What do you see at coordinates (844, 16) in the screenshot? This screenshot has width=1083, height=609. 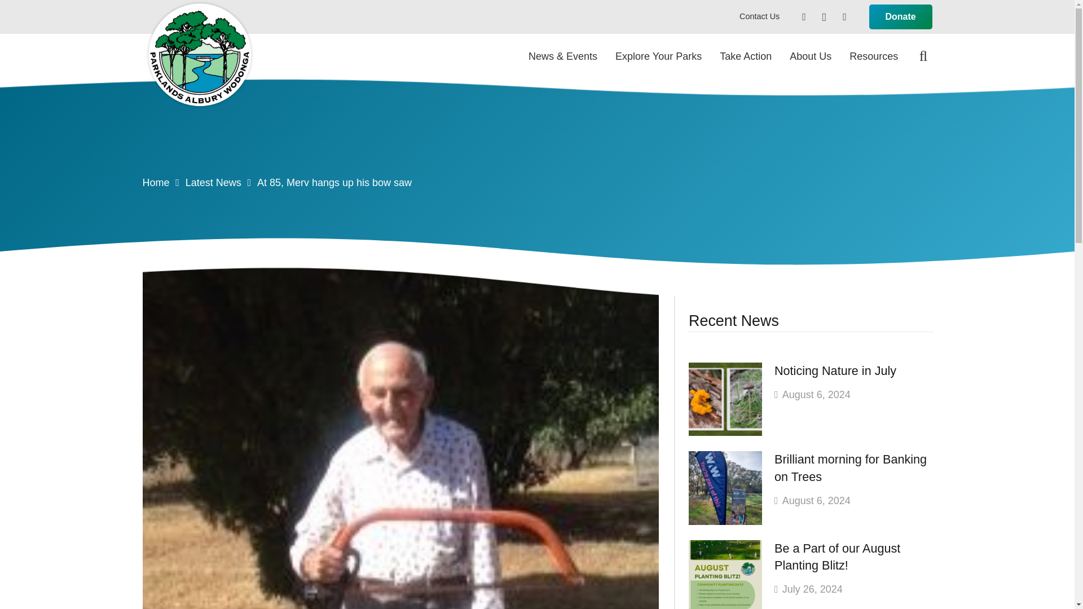 I see `YouTube` at bounding box center [844, 16].